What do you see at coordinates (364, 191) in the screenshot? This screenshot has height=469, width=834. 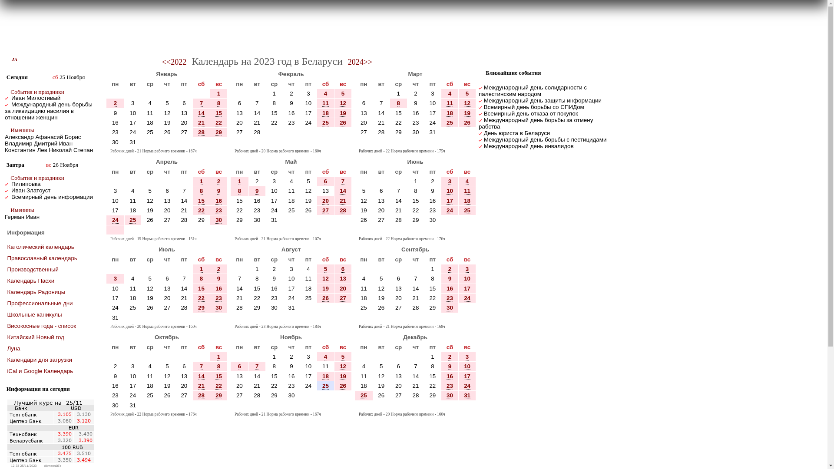 I see `5` at bounding box center [364, 191].